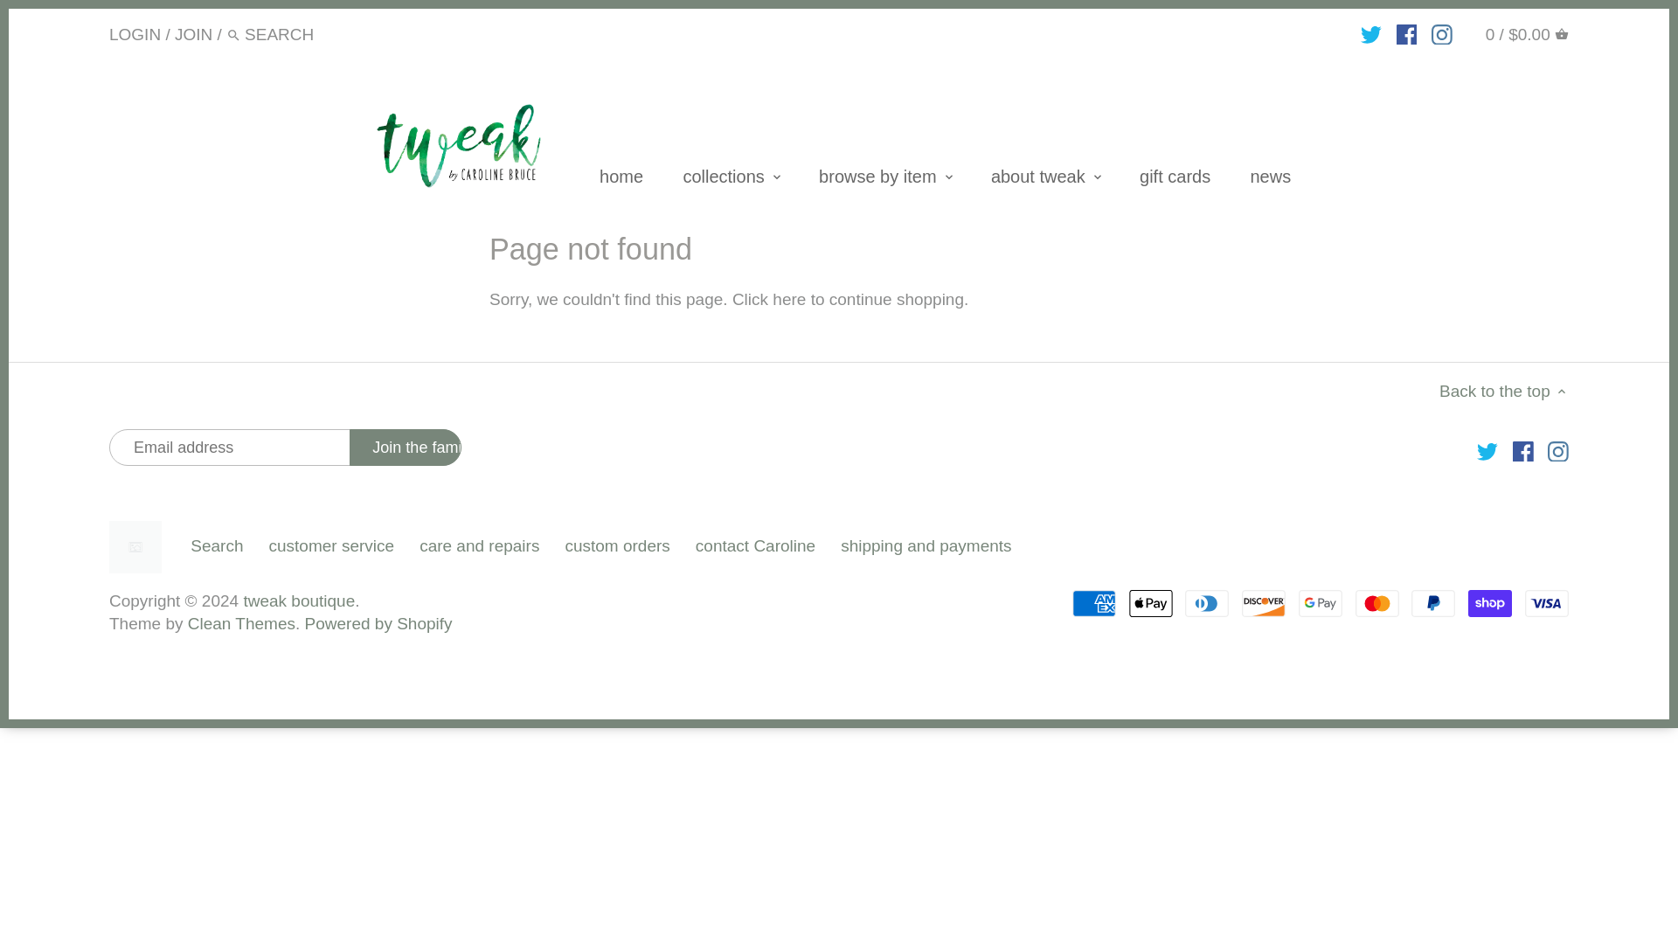  Describe the element at coordinates (1440, 35) in the screenshot. I see `INSTAGRAM` at that location.